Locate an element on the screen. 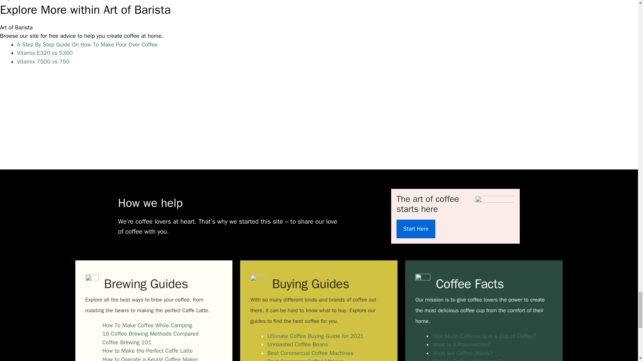 The height and width of the screenshot is (361, 643). A Step By Step Guide On How To Make Pour Over Coffee is located at coordinates (87, 44).